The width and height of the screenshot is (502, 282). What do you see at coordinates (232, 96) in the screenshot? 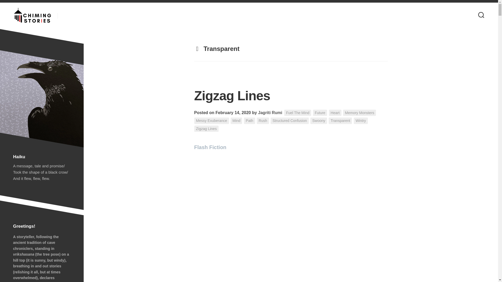
I see `Zigzag Lines` at bounding box center [232, 96].